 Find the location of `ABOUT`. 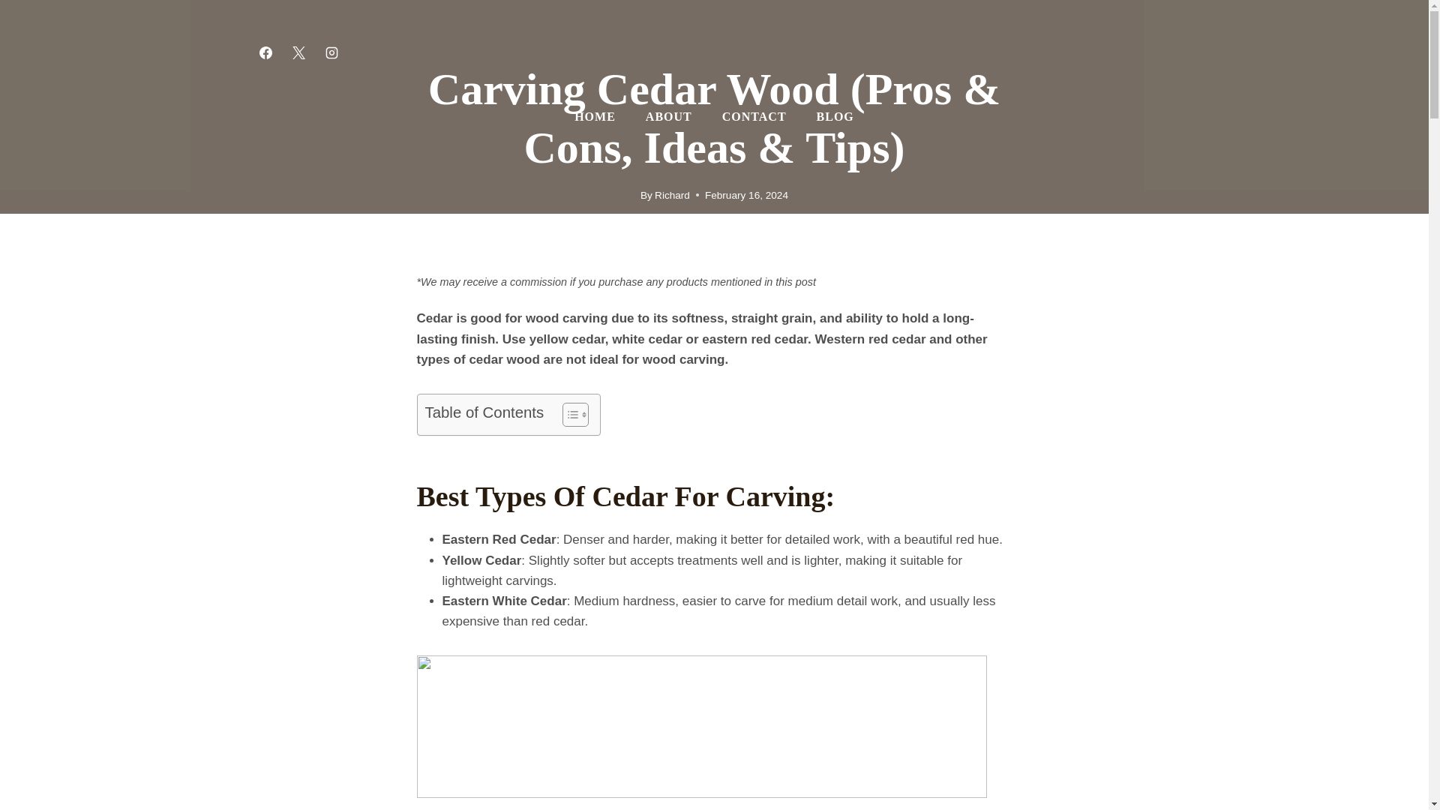

ABOUT is located at coordinates (668, 117).